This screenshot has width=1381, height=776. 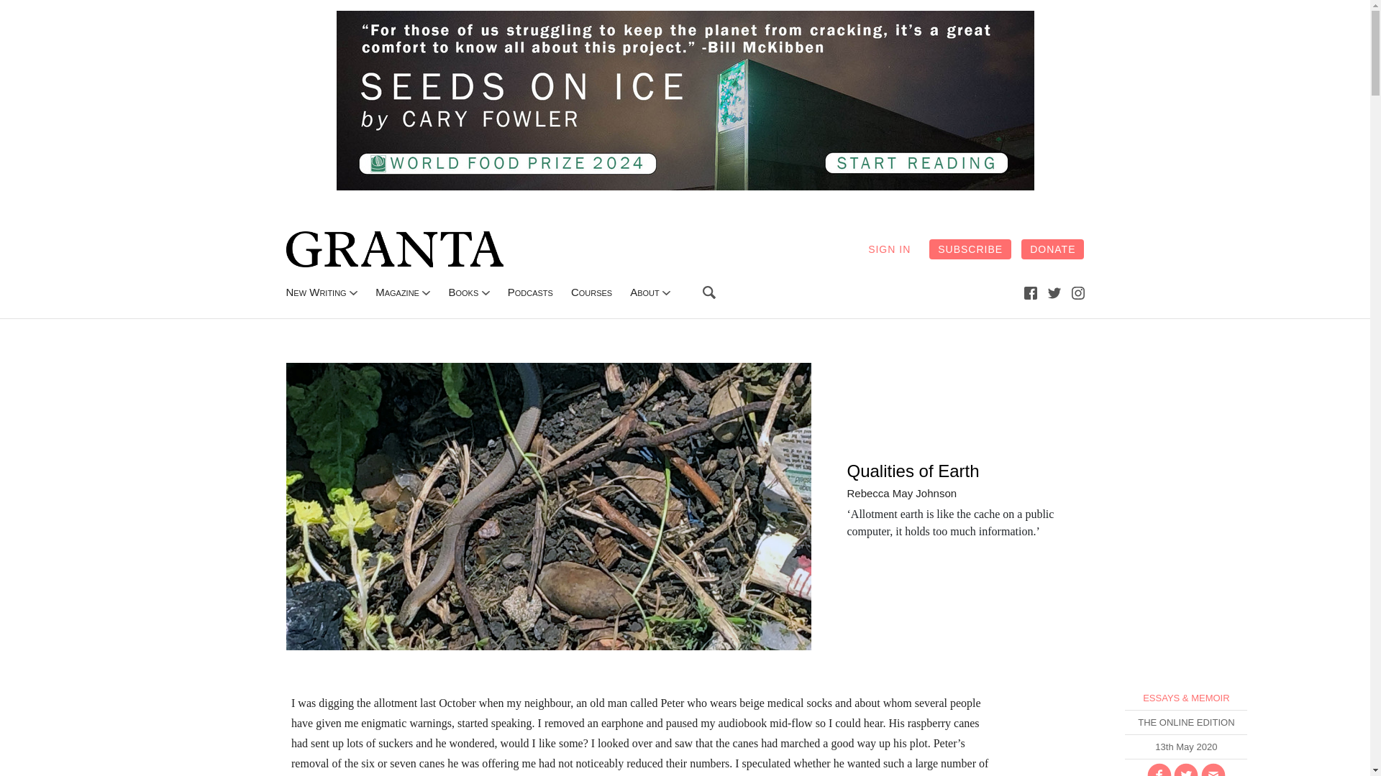 I want to click on videos, so click(x=591, y=292).